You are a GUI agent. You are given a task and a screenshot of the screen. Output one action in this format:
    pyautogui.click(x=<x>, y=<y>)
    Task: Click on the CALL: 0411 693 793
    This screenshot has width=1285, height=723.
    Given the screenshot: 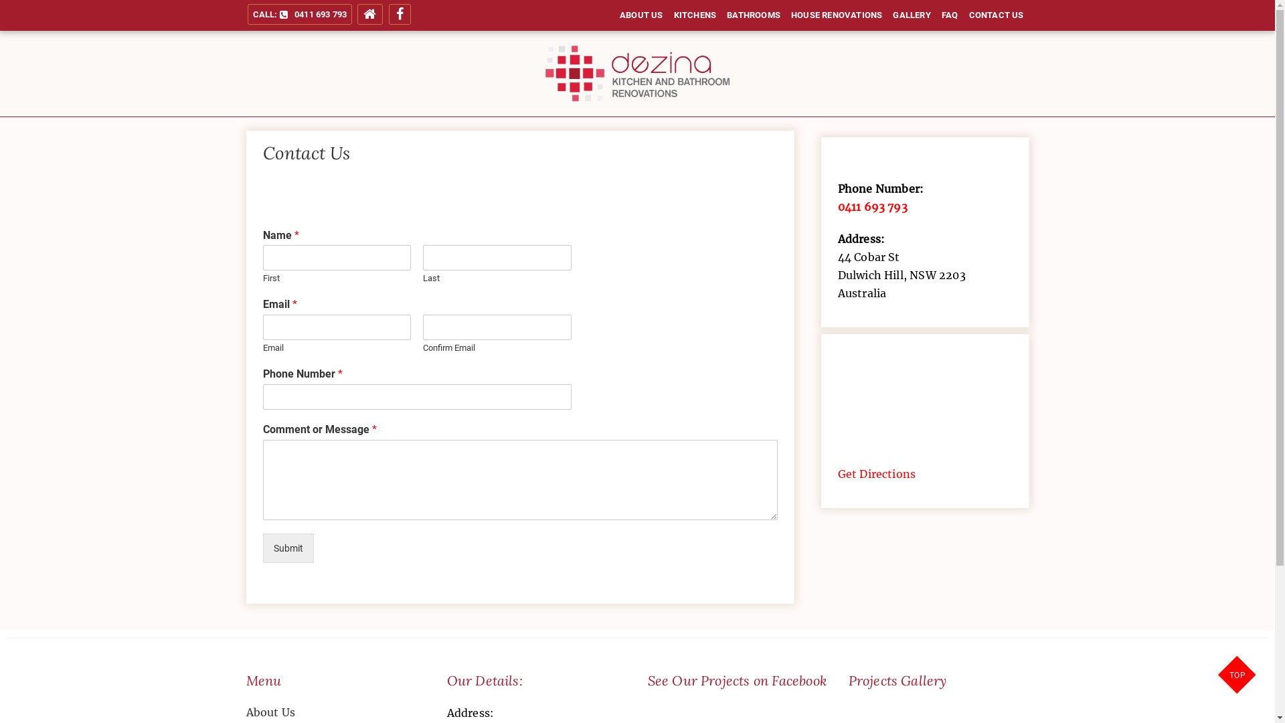 What is the action you would take?
    pyautogui.click(x=300, y=15)
    